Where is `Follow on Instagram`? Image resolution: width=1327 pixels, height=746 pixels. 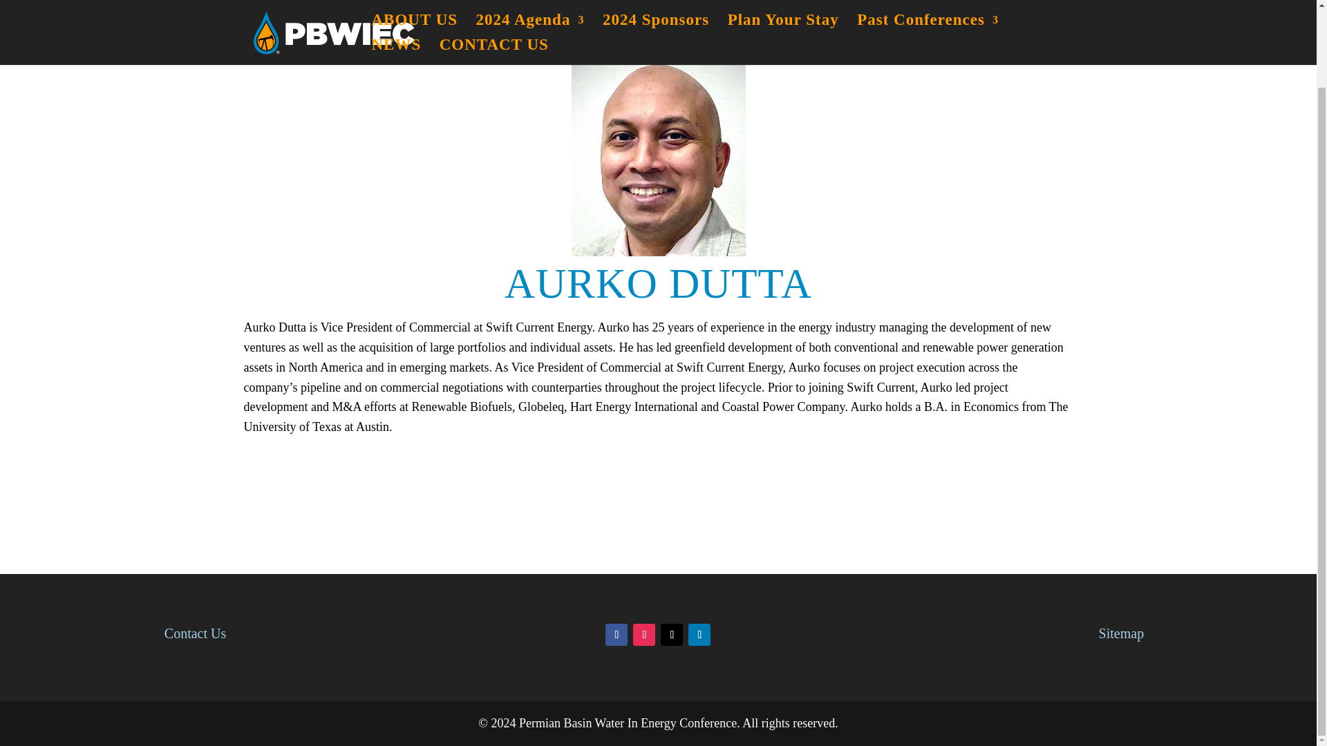 Follow on Instagram is located at coordinates (644, 634).